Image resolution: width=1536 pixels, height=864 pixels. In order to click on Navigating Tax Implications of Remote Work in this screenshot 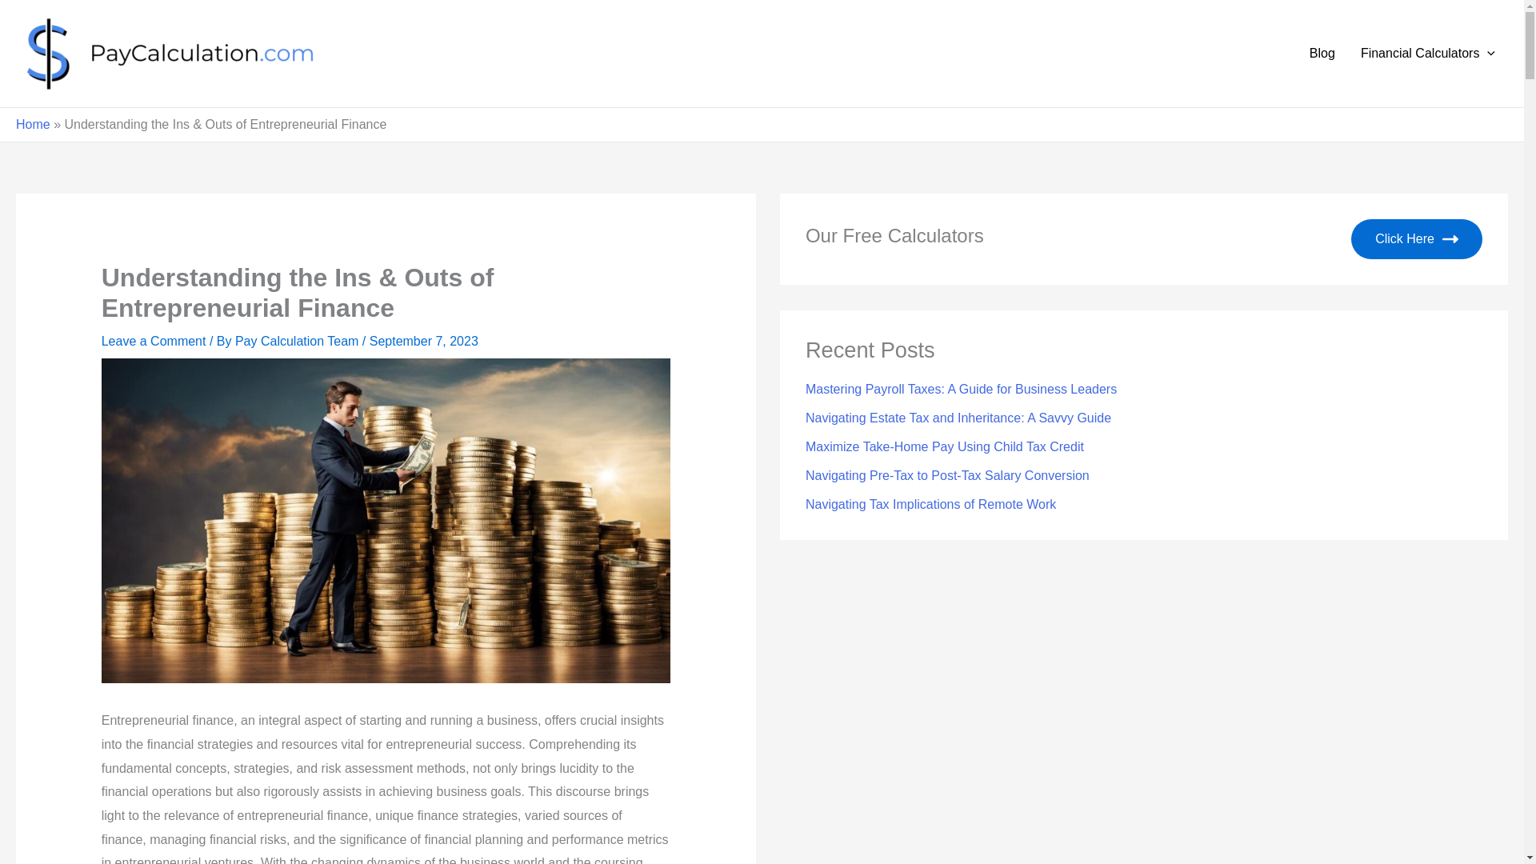, I will do `click(930, 504)`.